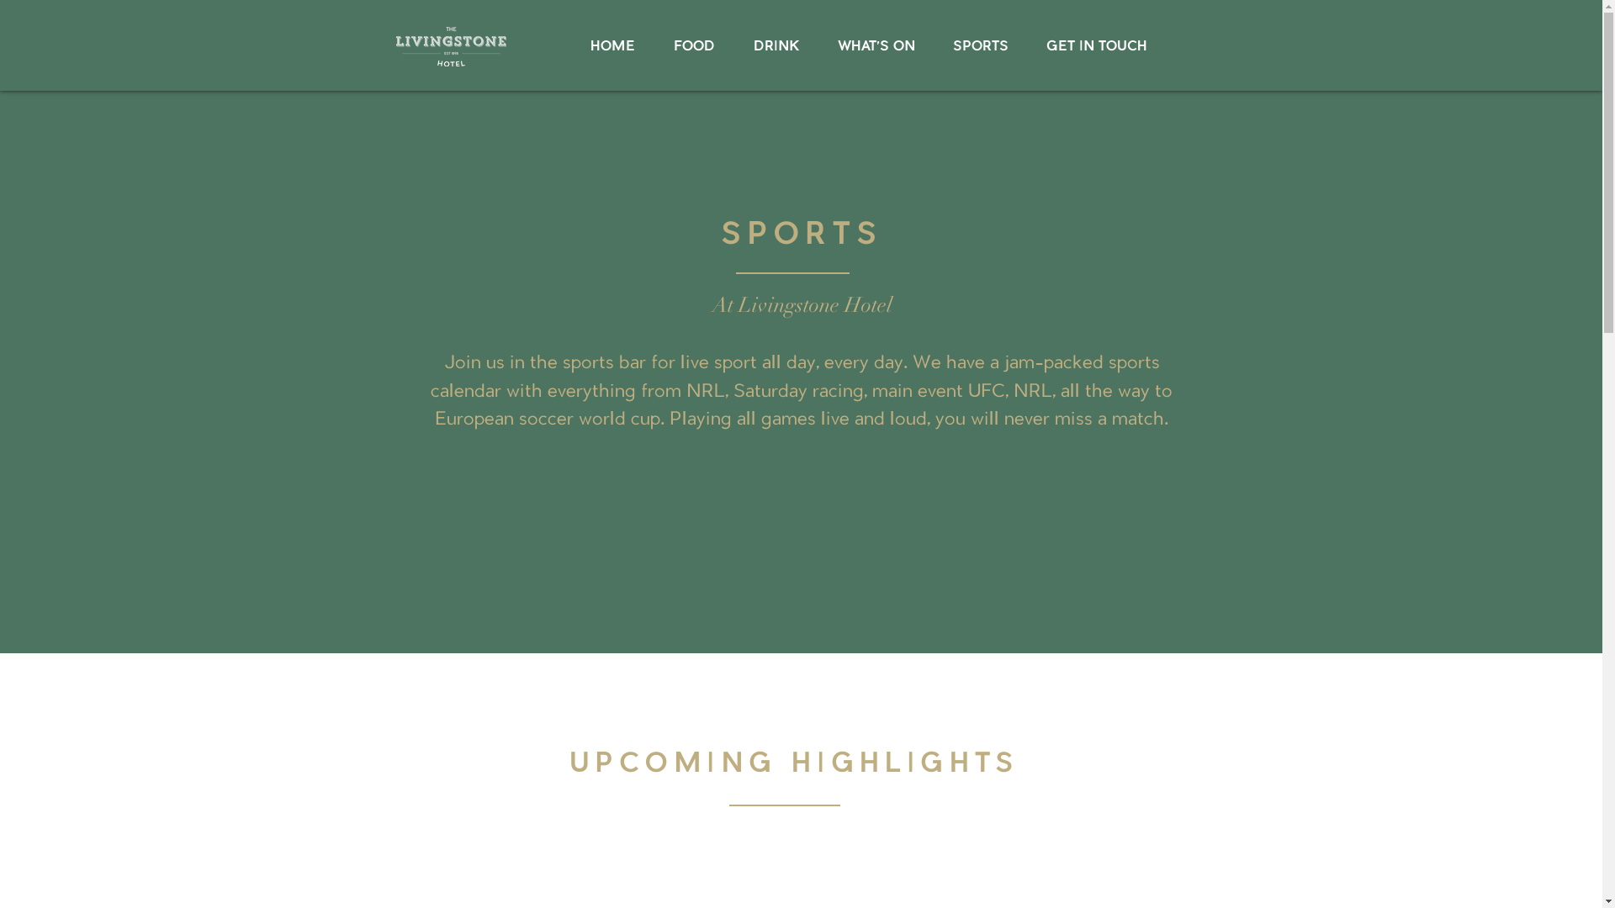 The height and width of the screenshot is (908, 1615). What do you see at coordinates (981, 47) in the screenshot?
I see `SPORTS` at bounding box center [981, 47].